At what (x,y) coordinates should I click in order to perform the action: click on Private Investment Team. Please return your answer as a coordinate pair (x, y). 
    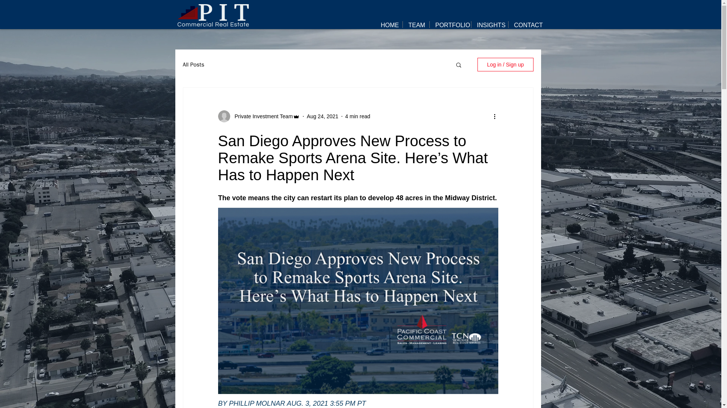
    Looking at the image, I should click on (261, 116).